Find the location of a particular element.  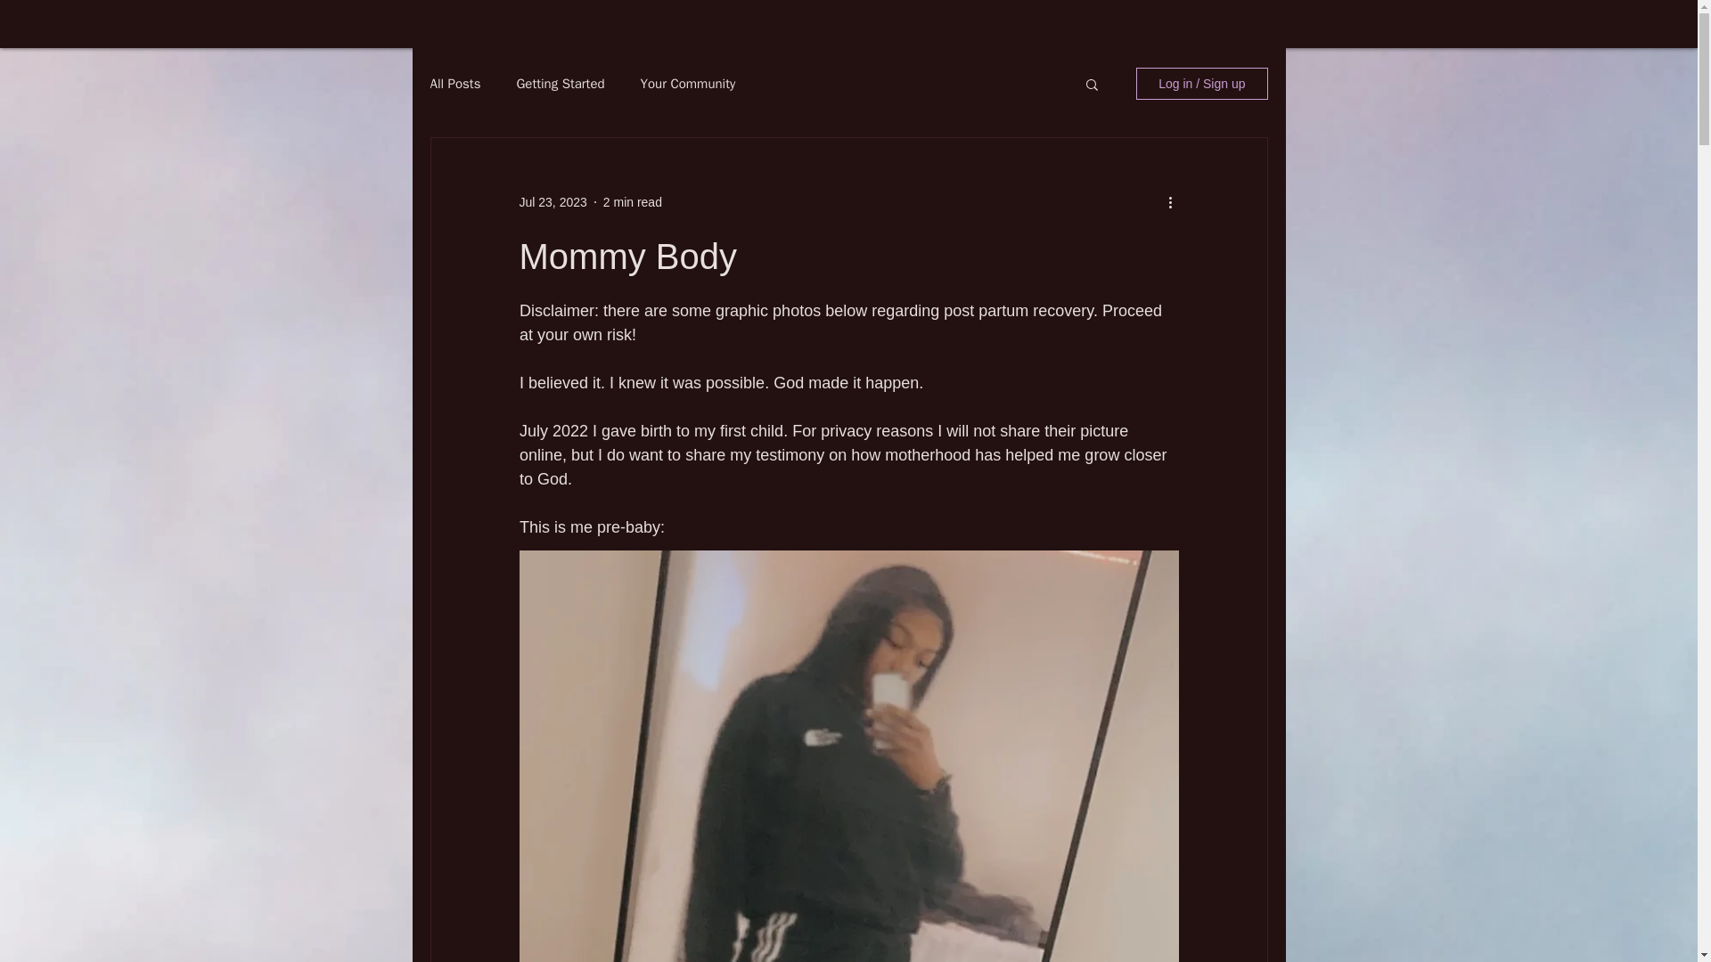

Your Community is located at coordinates (688, 83).